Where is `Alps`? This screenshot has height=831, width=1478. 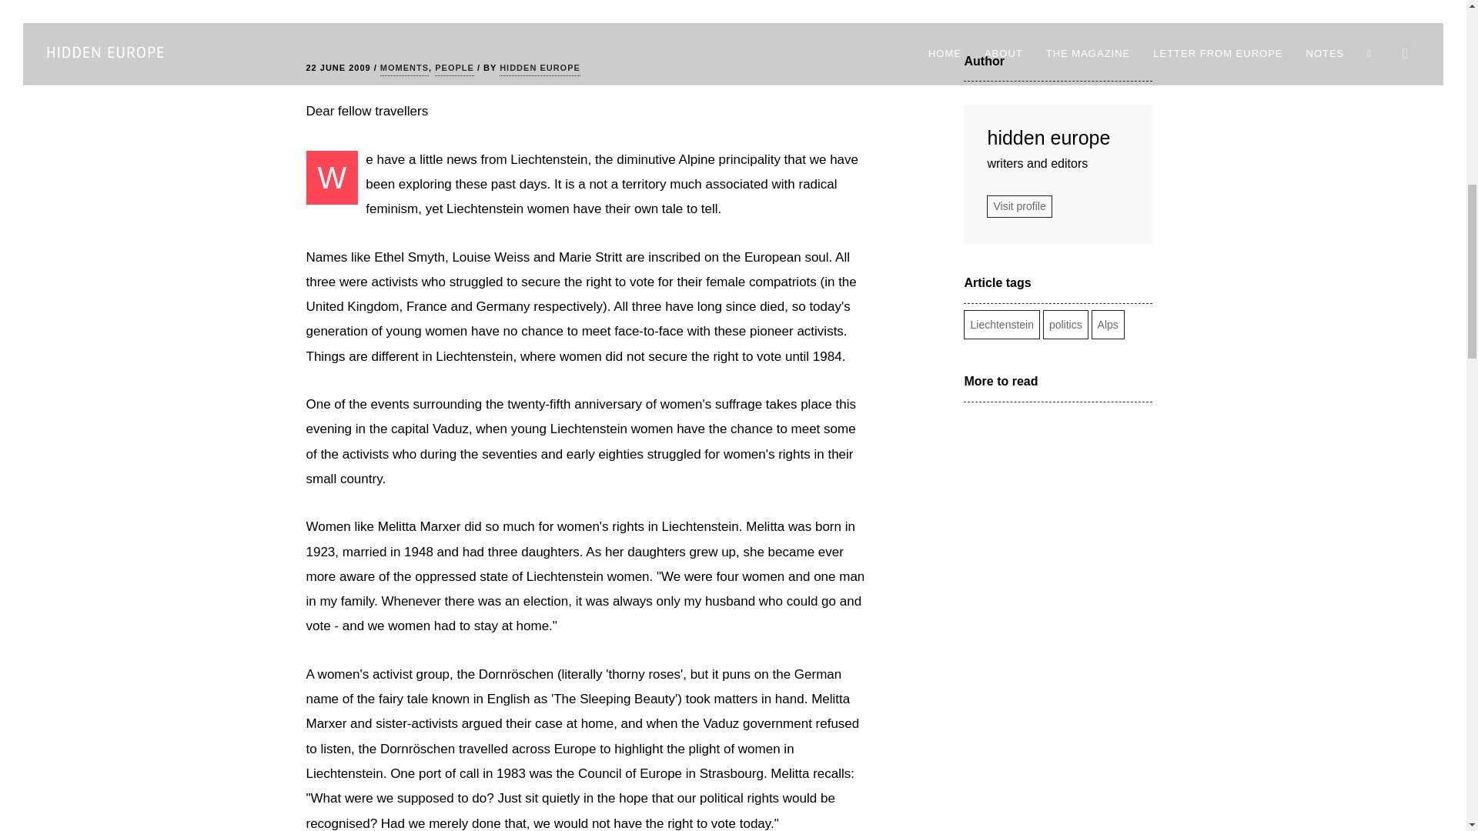 Alps is located at coordinates (1108, 324).